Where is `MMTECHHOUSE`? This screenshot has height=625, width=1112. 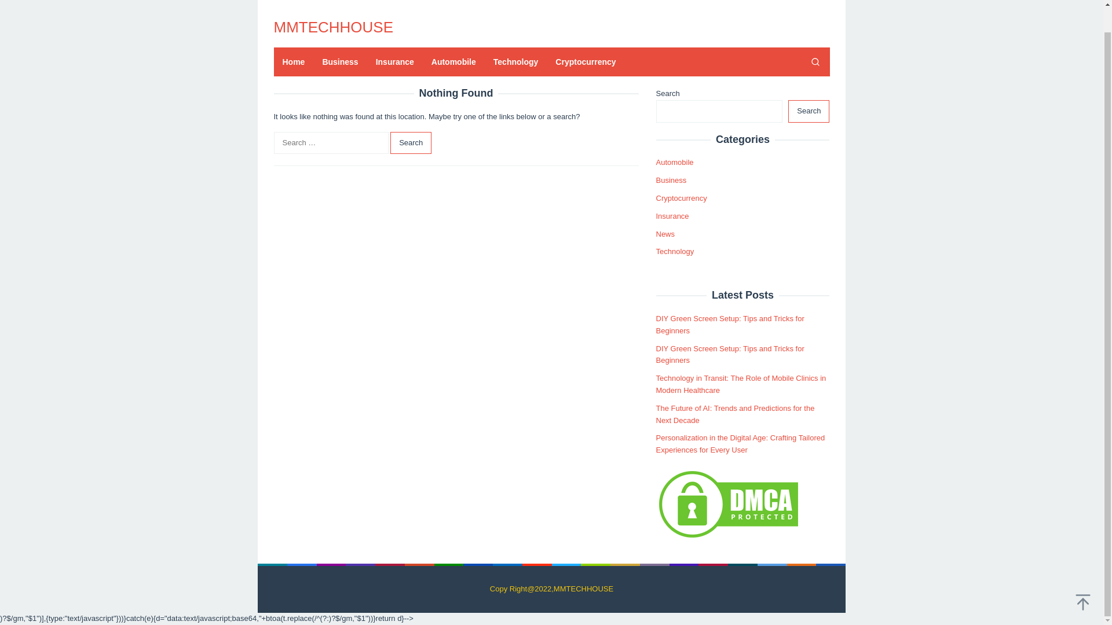
MMTECHHOUSE is located at coordinates (334, 27).